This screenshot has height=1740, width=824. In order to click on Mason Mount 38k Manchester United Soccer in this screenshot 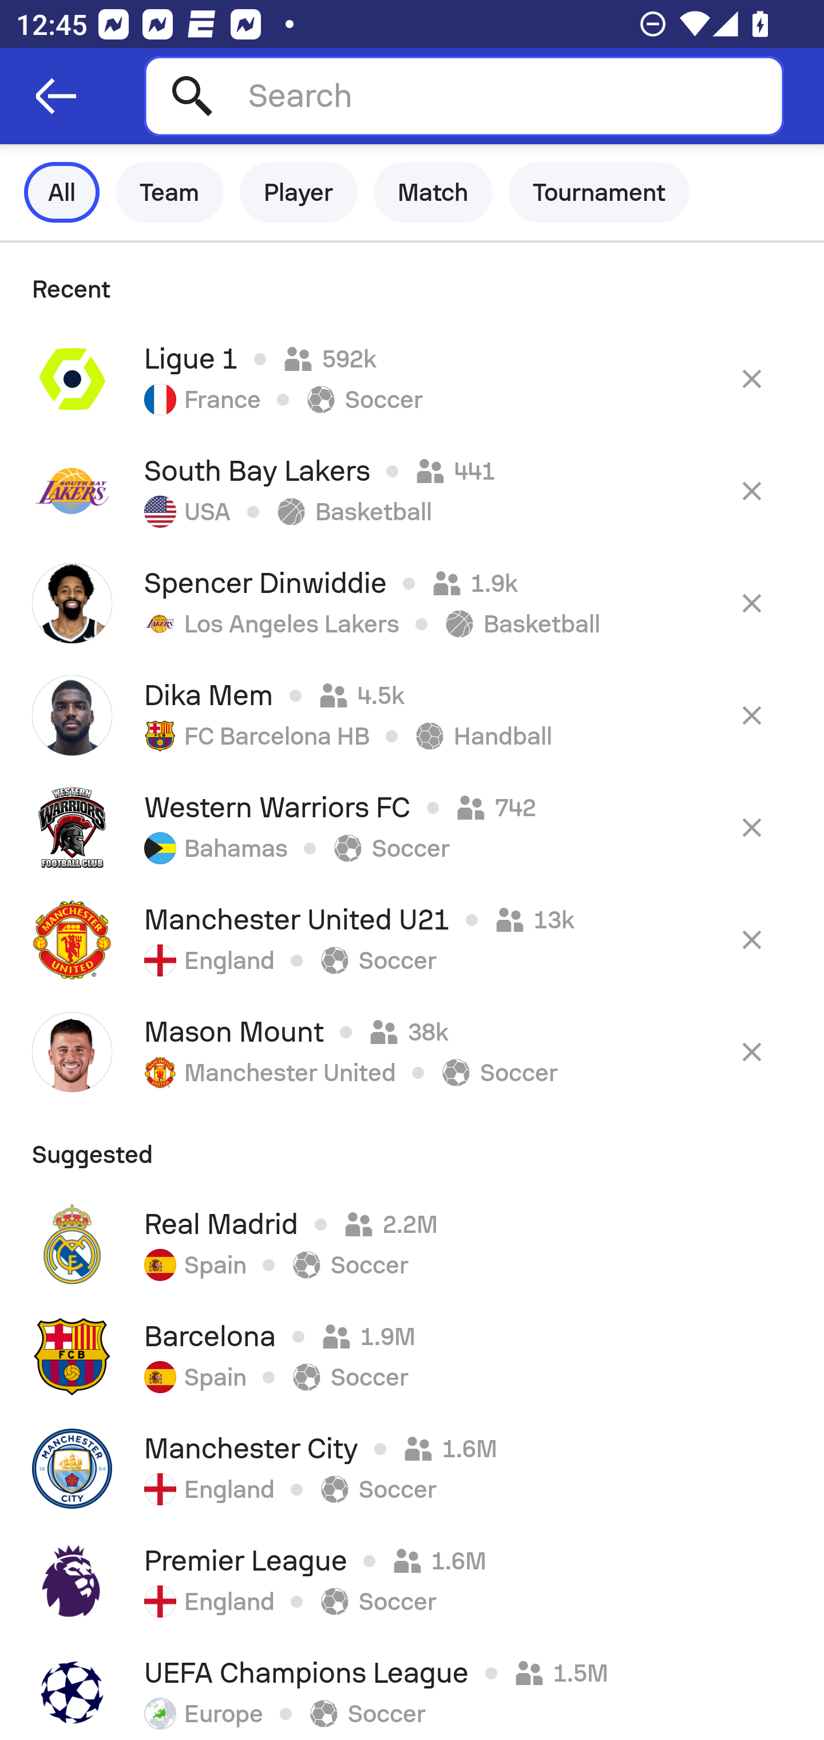, I will do `click(412, 1051)`.